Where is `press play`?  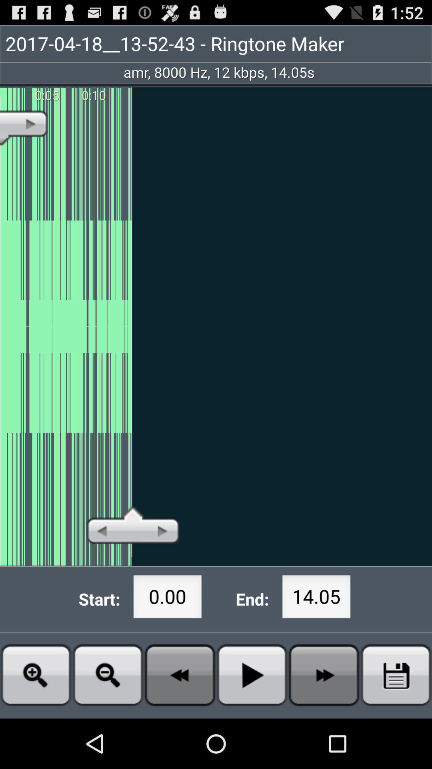 press play is located at coordinates (252, 675).